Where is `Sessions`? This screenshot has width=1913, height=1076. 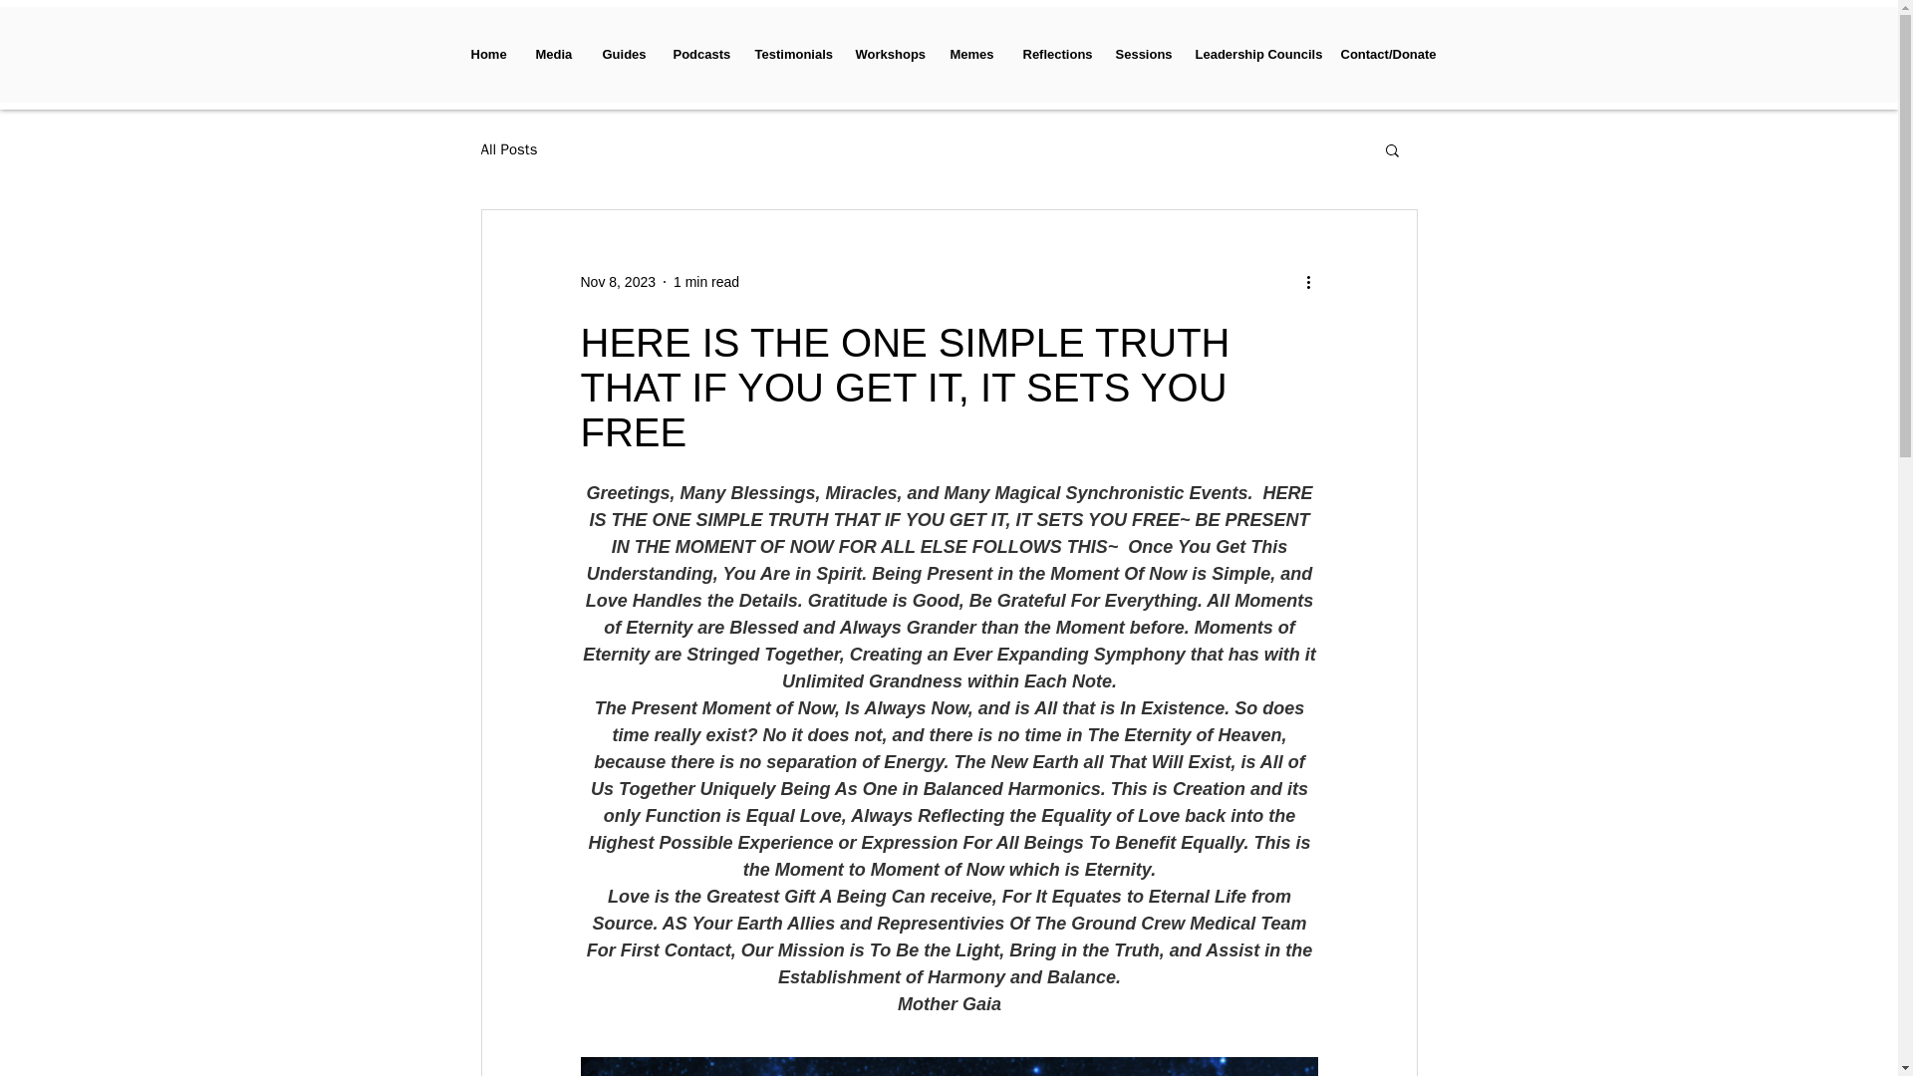 Sessions is located at coordinates (1140, 54).